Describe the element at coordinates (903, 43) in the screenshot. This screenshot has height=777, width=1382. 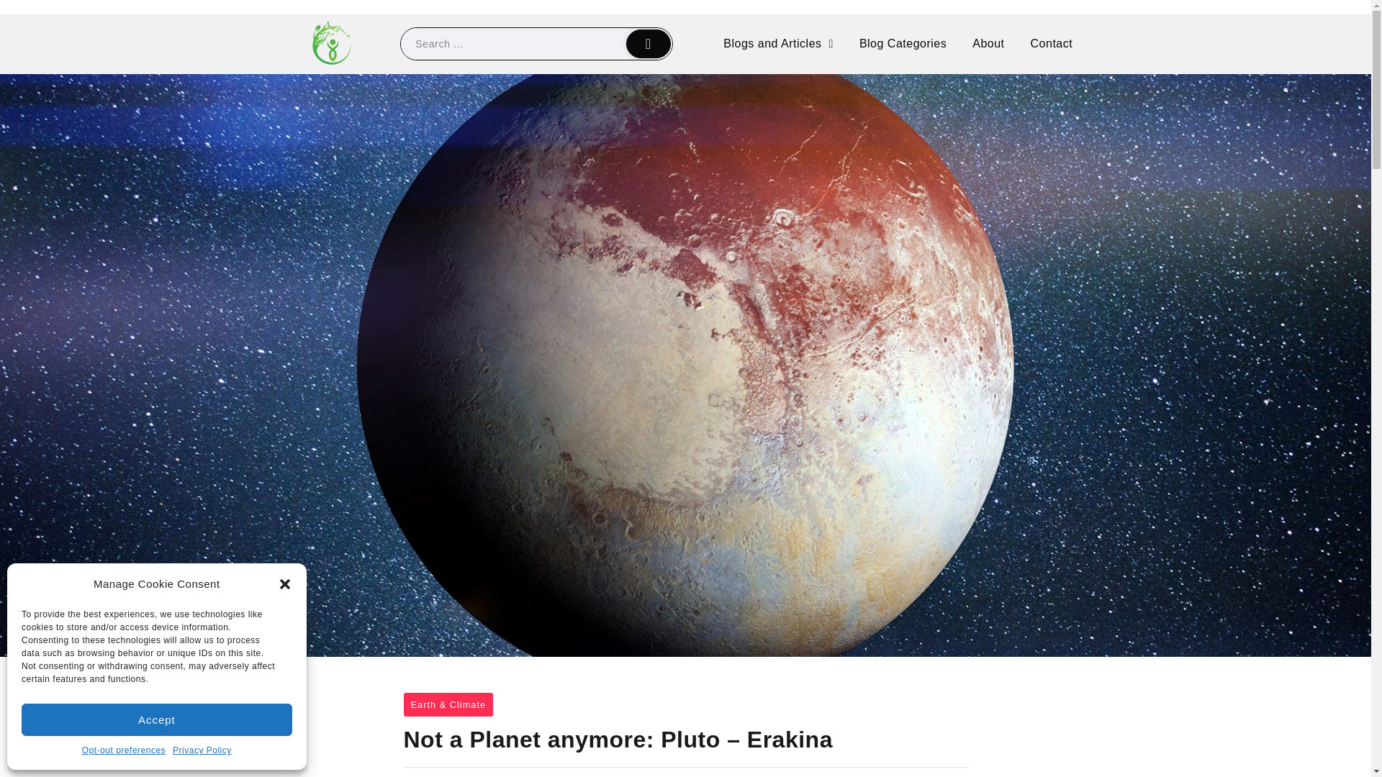
I see `Blog Categories` at that location.